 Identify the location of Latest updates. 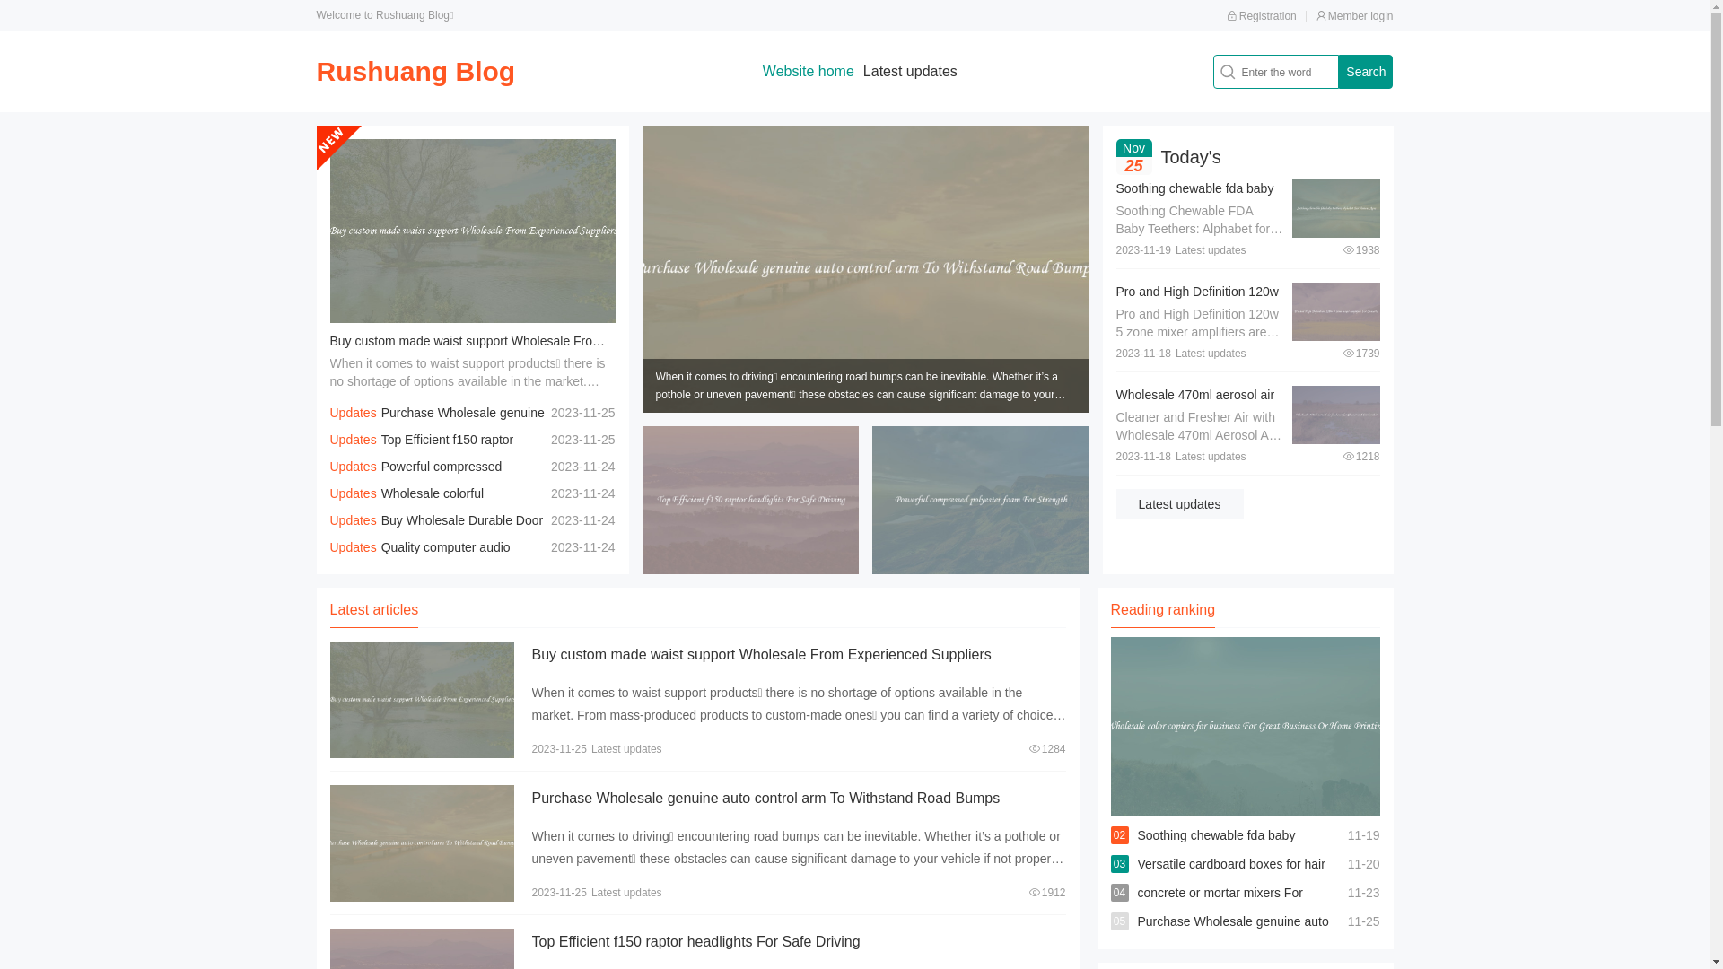
(1180, 504).